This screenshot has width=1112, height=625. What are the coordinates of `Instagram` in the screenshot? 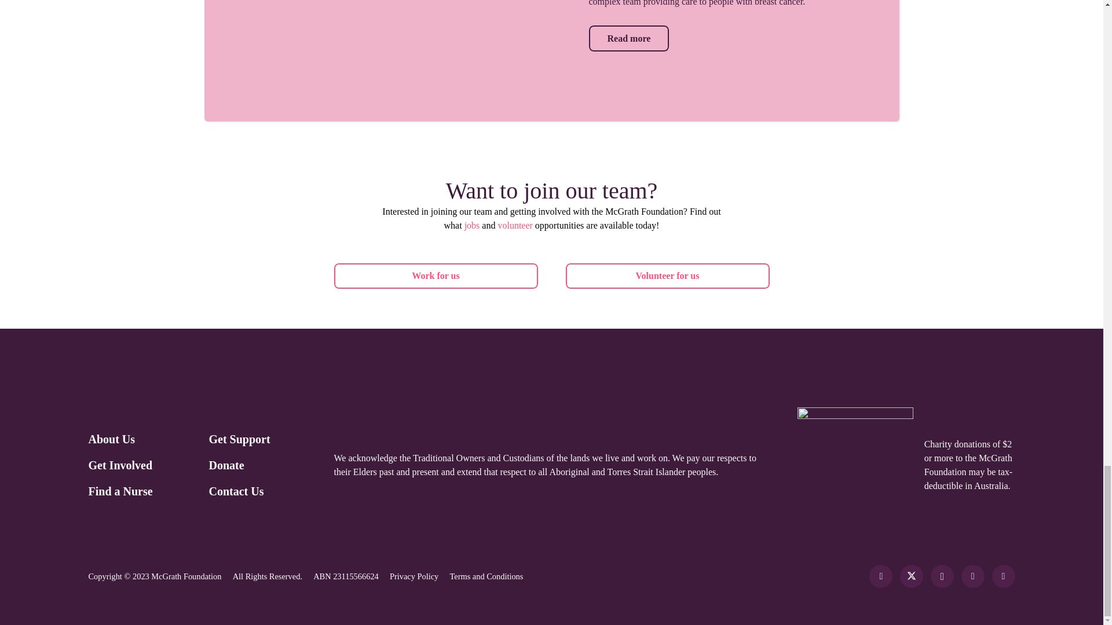 It's located at (942, 576).